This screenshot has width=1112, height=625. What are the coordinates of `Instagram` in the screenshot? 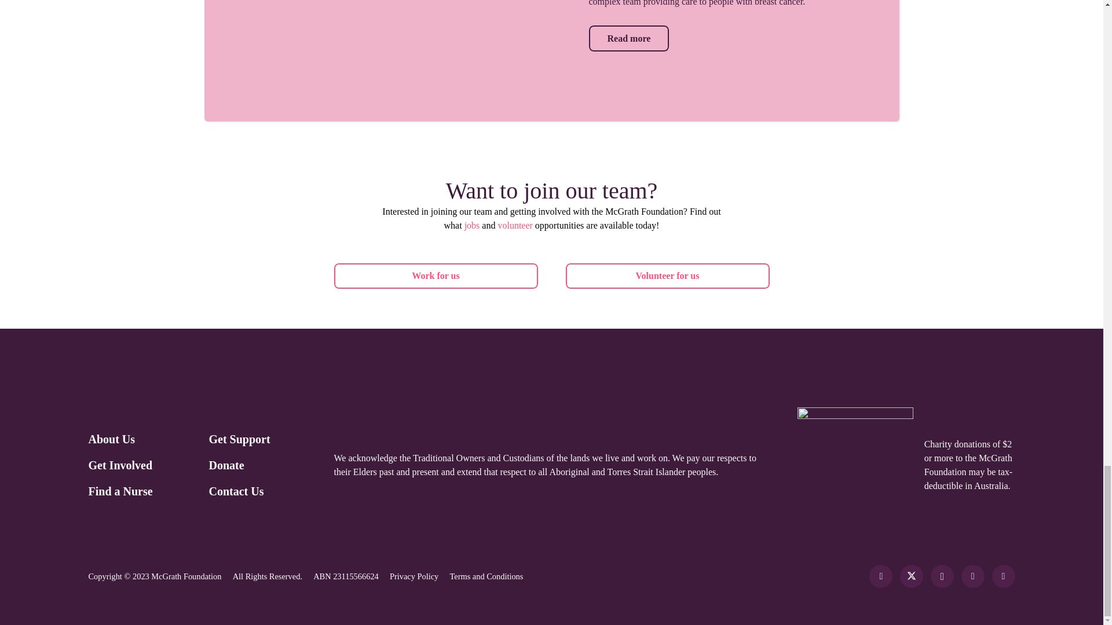 It's located at (942, 576).